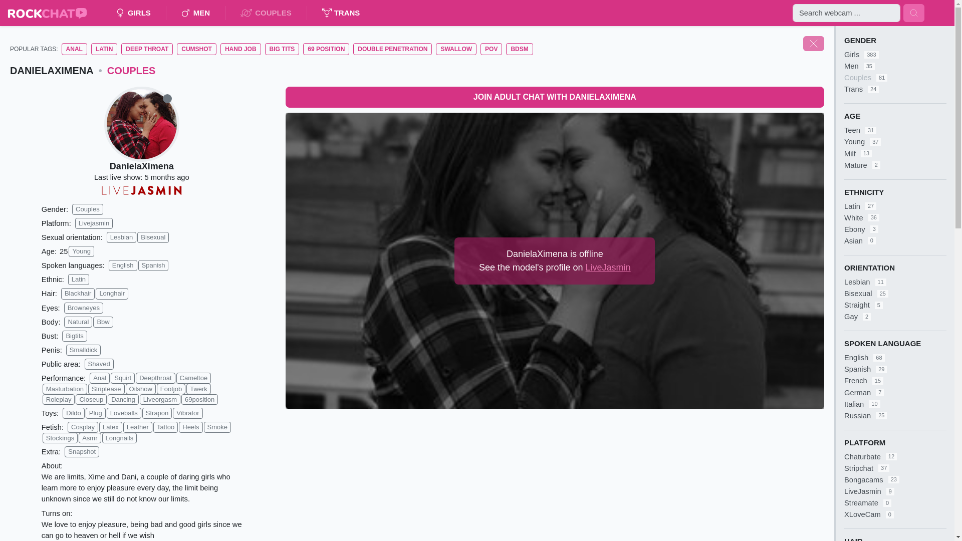 Image resolution: width=962 pixels, height=541 pixels. Describe the element at coordinates (195, 13) in the screenshot. I see `MEN` at that location.